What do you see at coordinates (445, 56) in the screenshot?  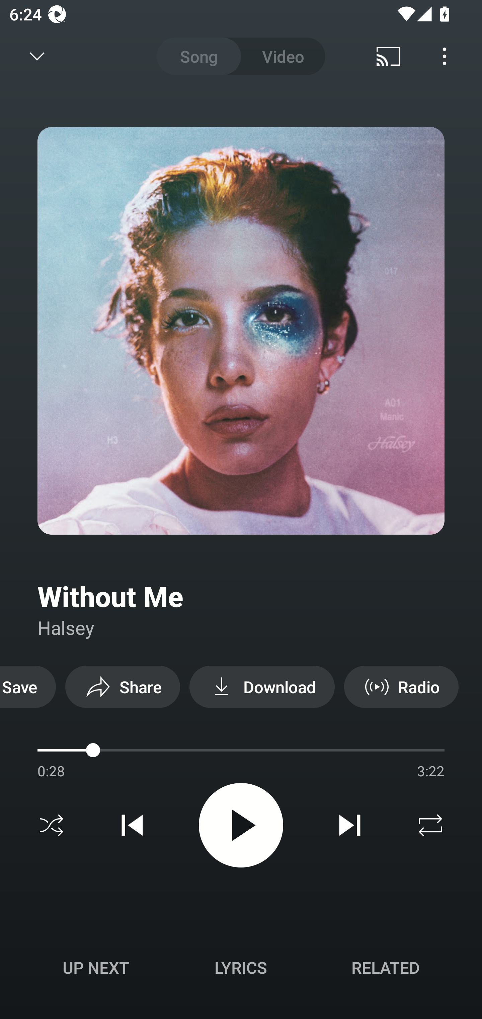 I see `Menu` at bounding box center [445, 56].